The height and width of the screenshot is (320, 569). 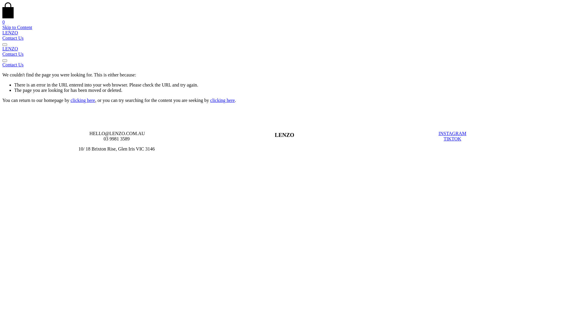 What do you see at coordinates (10, 49) in the screenshot?
I see `LENZO` at bounding box center [10, 49].